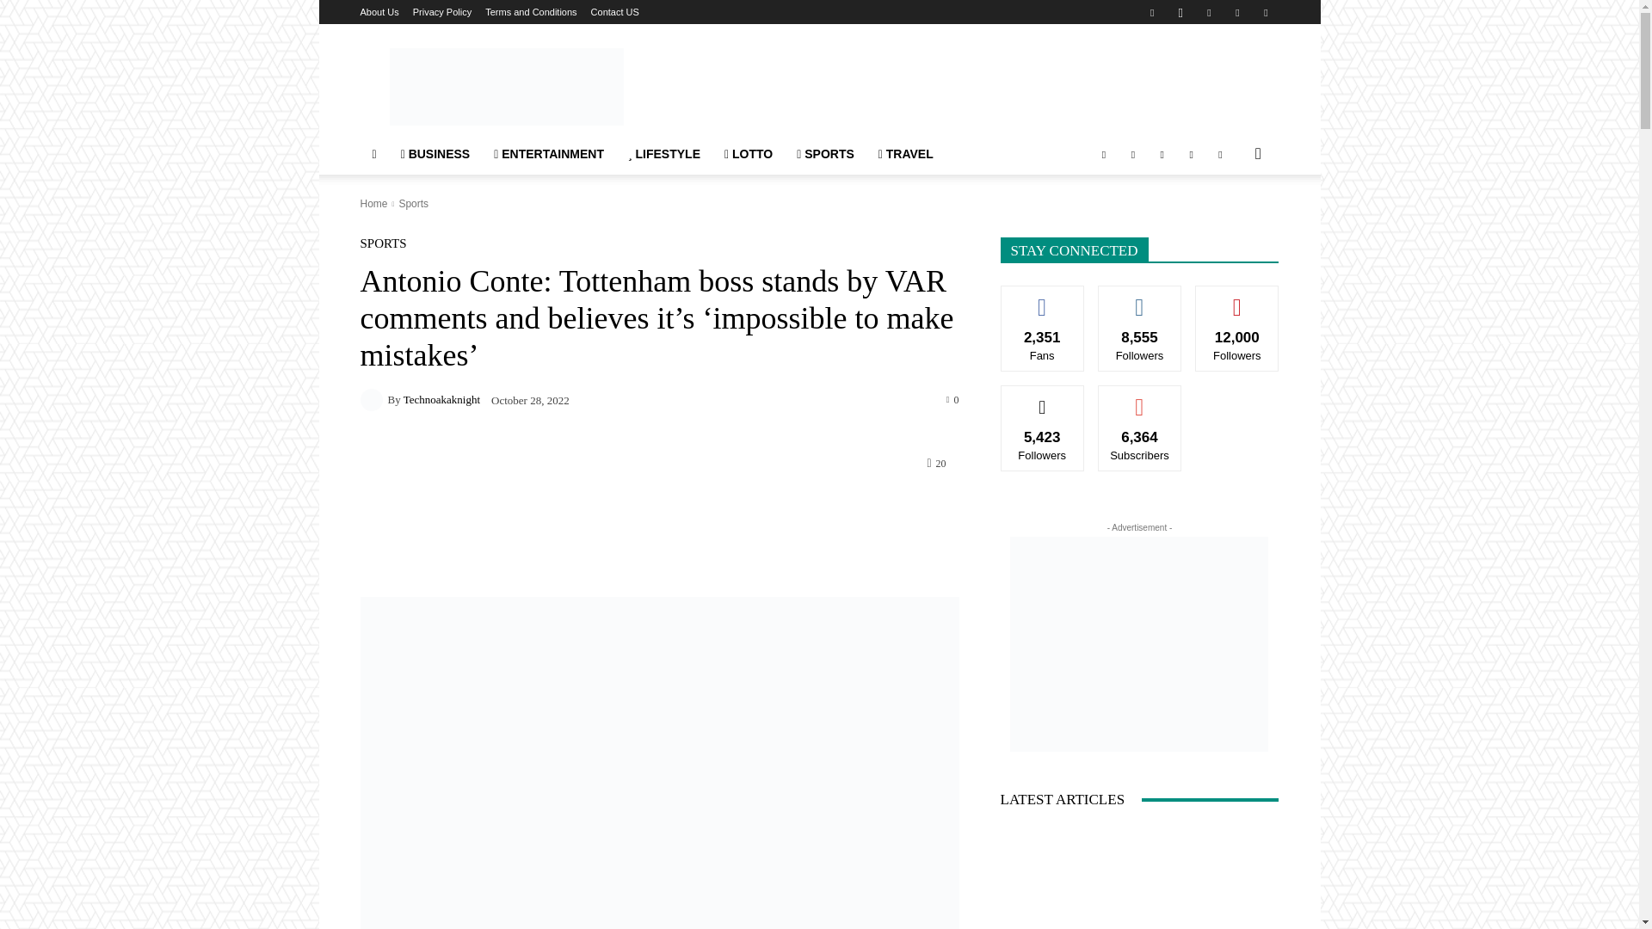  What do you see at coordinates (825, 154) in the screenshot?
I see `SPORTS` at bounding box center [825, 154].